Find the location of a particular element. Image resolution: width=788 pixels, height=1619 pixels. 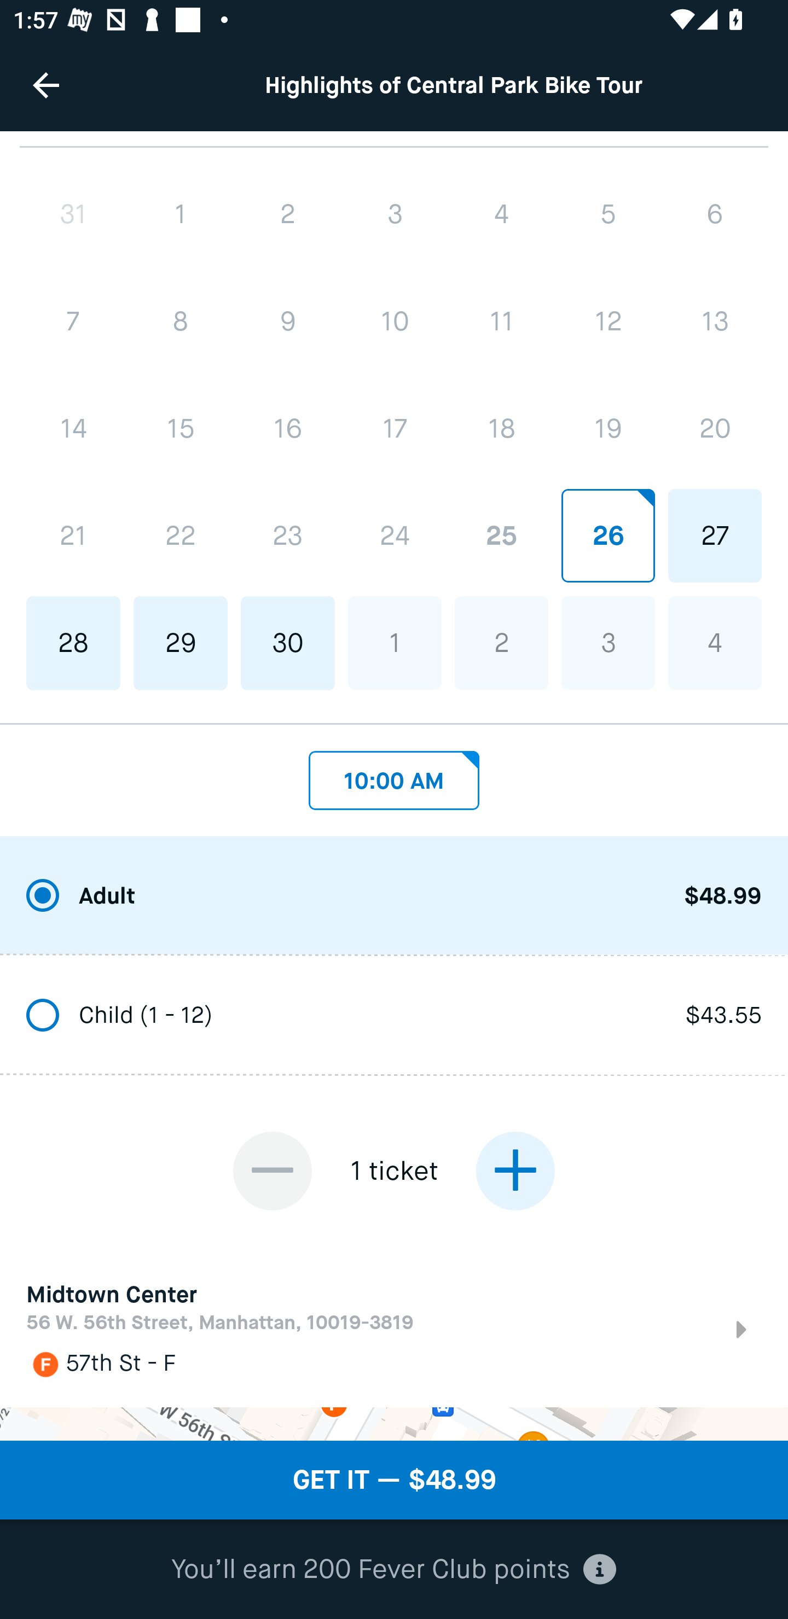

Navigate up is located at coordinates (46, 85).